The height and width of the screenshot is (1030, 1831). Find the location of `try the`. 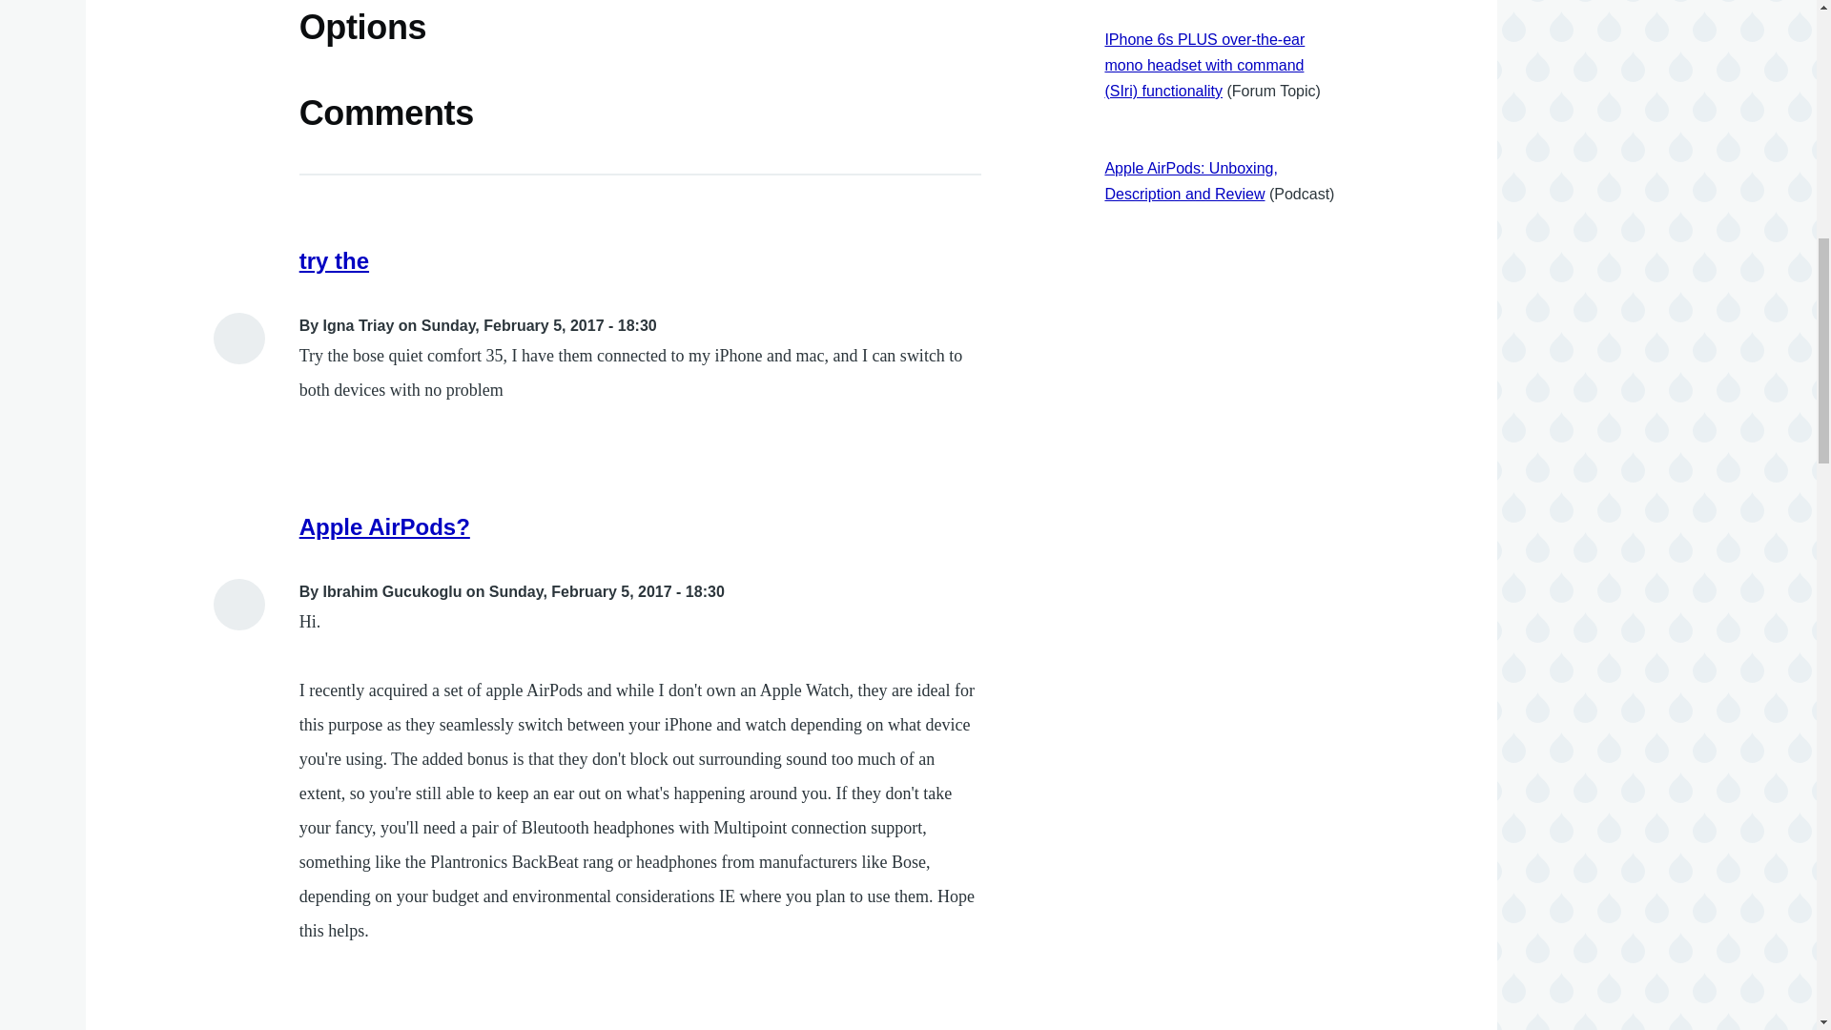

try the is located at coordinates (334, 261).